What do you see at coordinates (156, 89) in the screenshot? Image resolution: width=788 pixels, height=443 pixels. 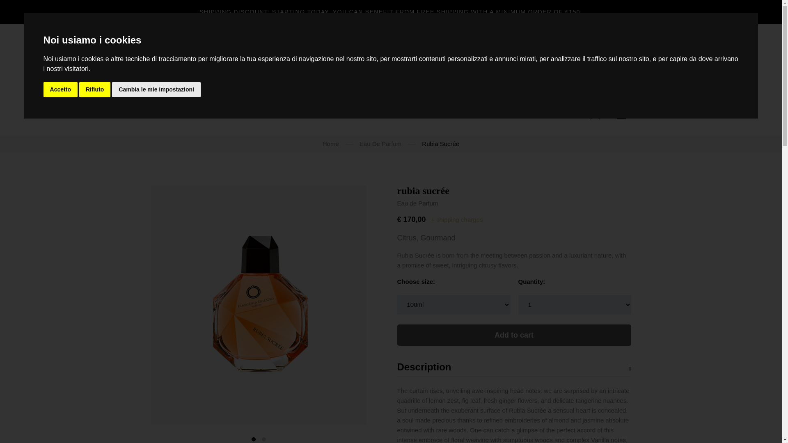 I see `Cambia le mie impostazioni` at bounding box center [156, 89].